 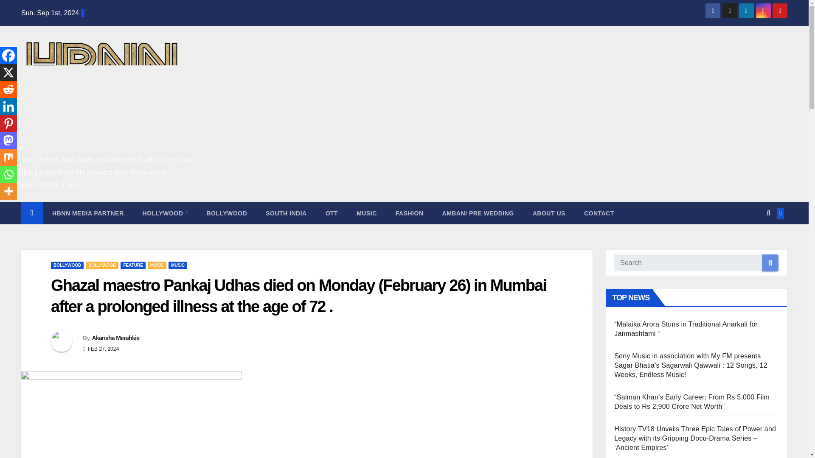 What do you see at coordinates (227, 213) in the screenshot?
I see `BOLLYWOOD` at bounding box center [227, 213].